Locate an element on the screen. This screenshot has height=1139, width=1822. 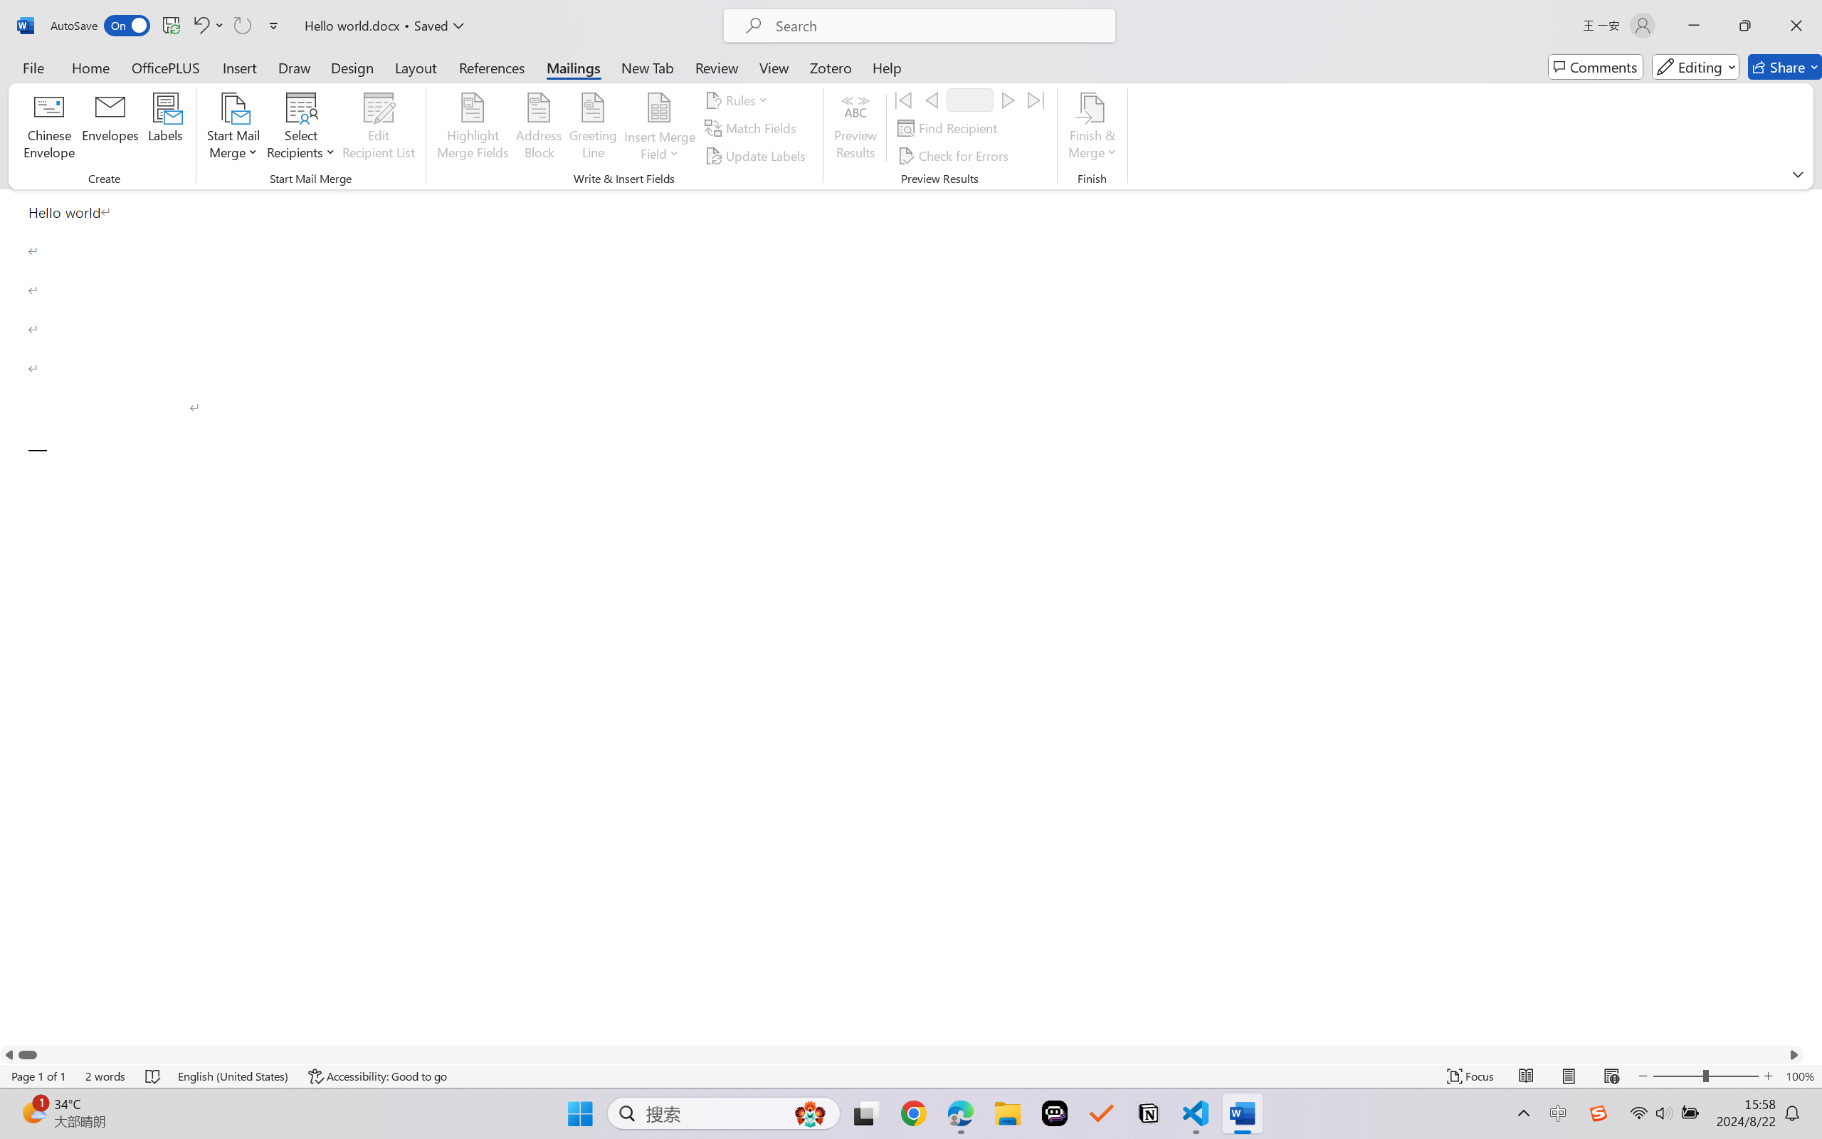
New Tab is located at coordinates (648, 67).